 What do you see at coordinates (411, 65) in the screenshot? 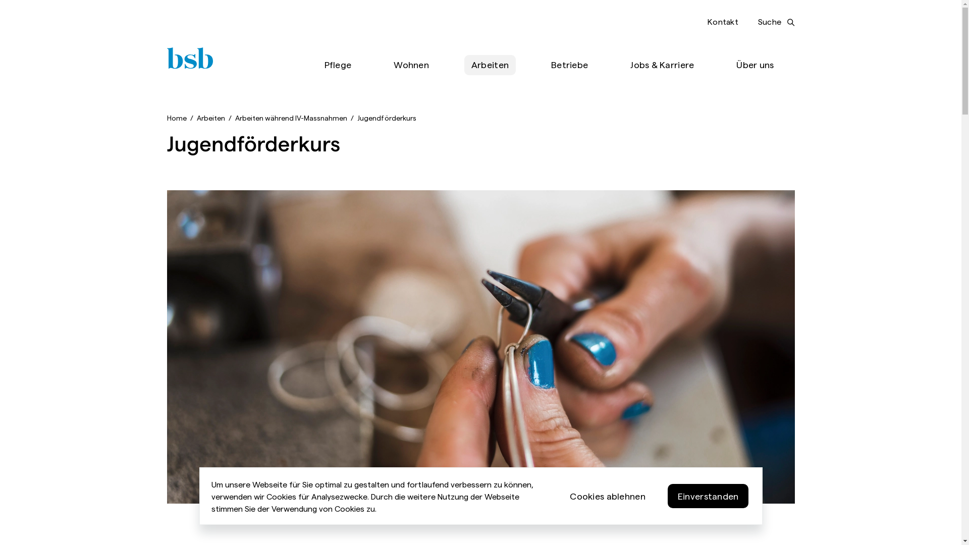
I see `Wohnen` at bounding box center [411, 65].